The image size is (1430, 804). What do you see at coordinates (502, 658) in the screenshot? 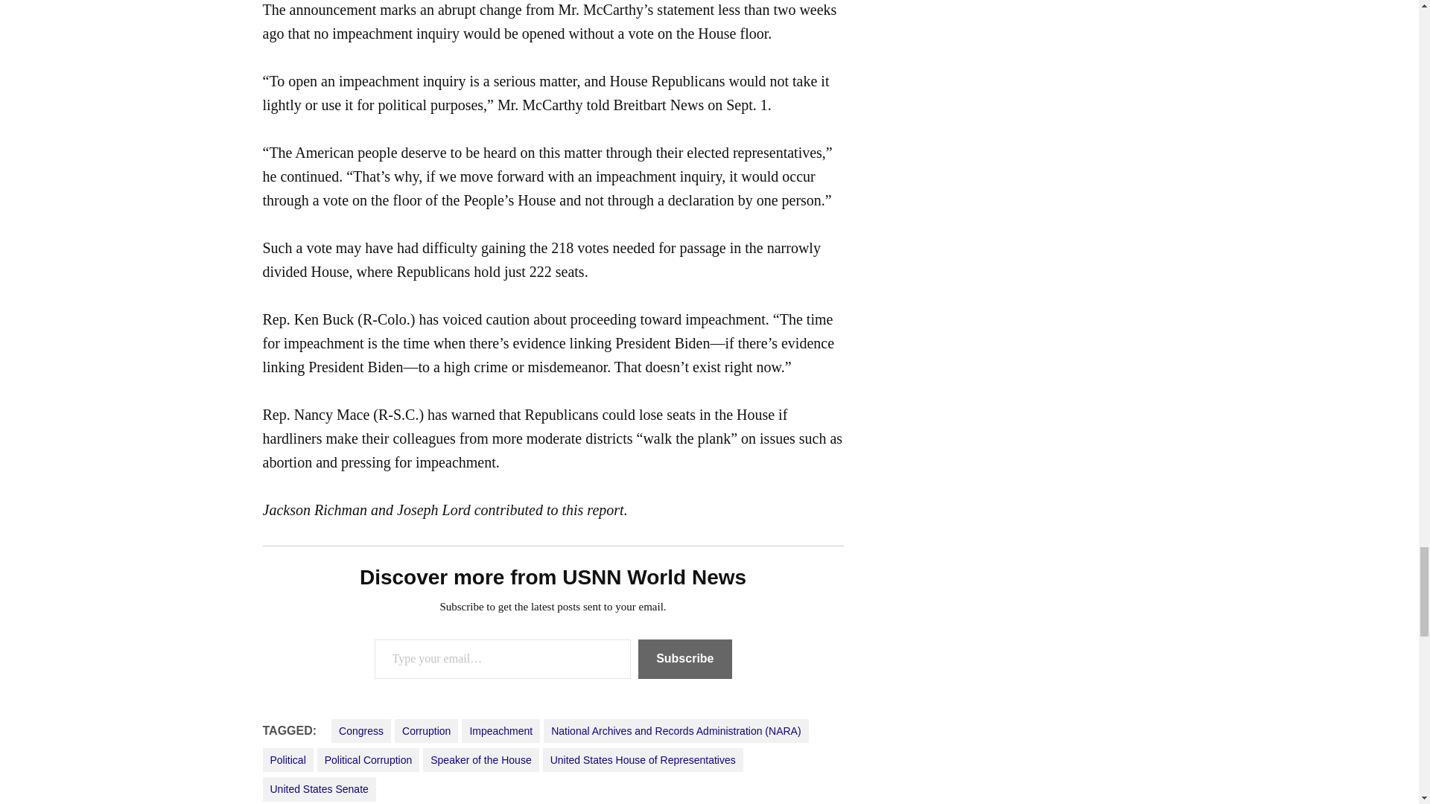
I see `Please fill in this field.` at bounding box center [502, 658].